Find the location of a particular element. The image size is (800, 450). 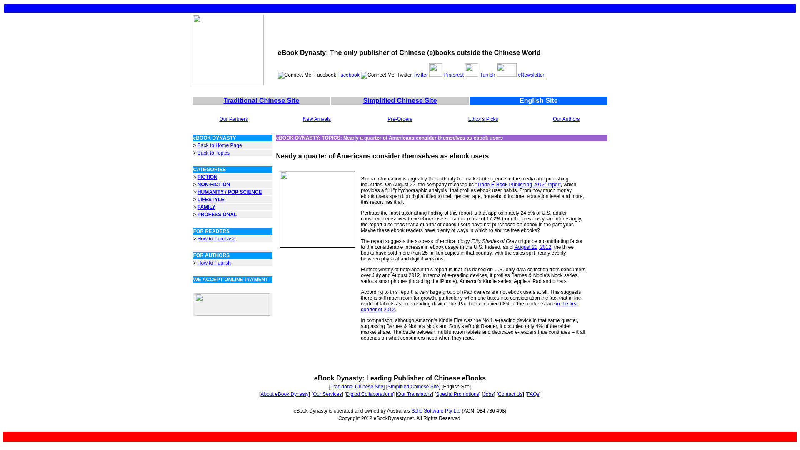

Our Partners is located at coordinates (233, 119).